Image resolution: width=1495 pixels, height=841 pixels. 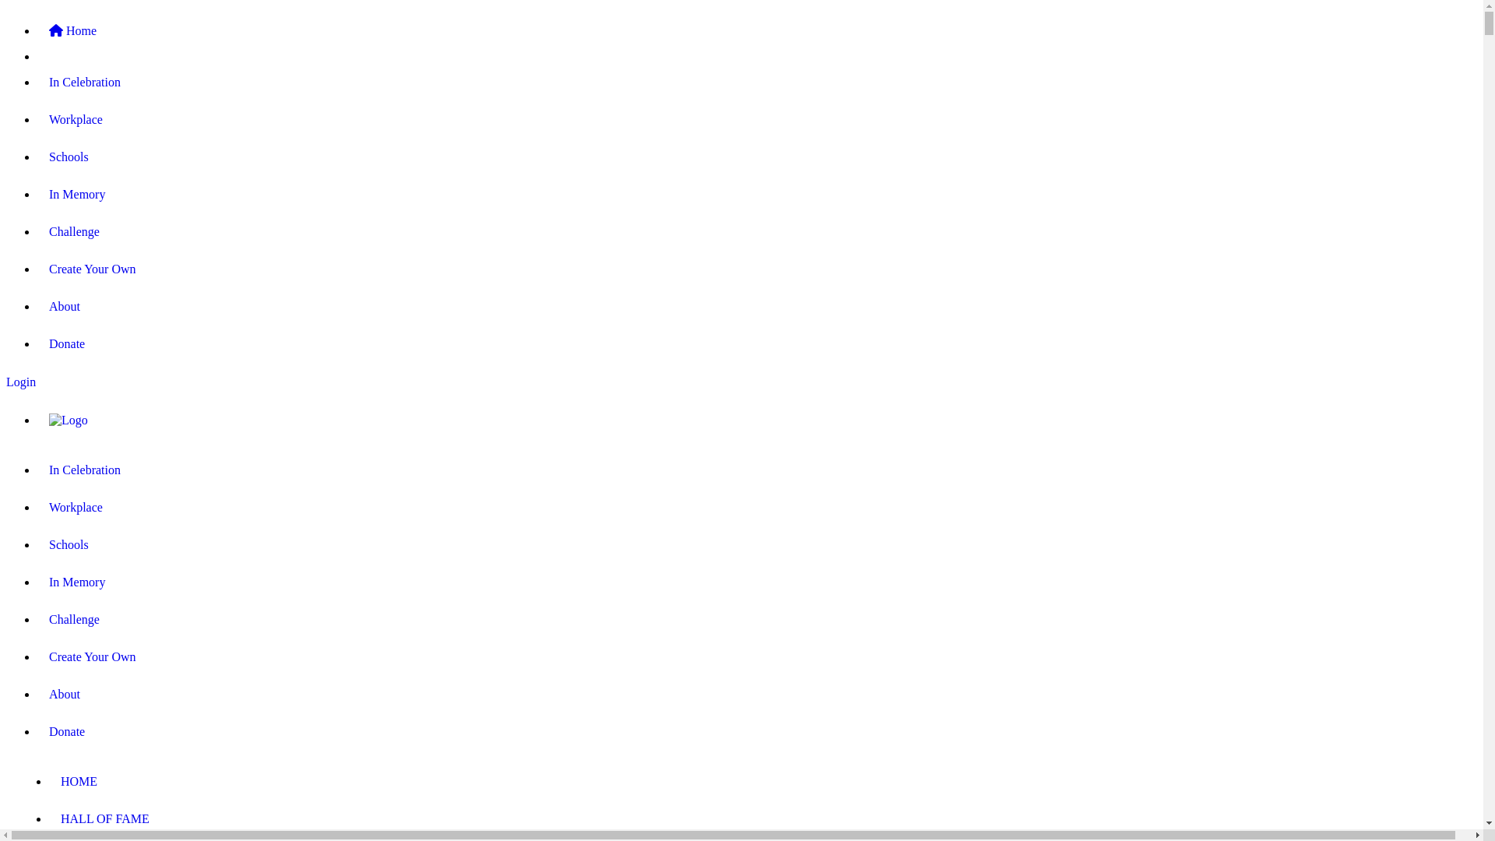 I want to click on Workplace, so click(x=757, y=508).